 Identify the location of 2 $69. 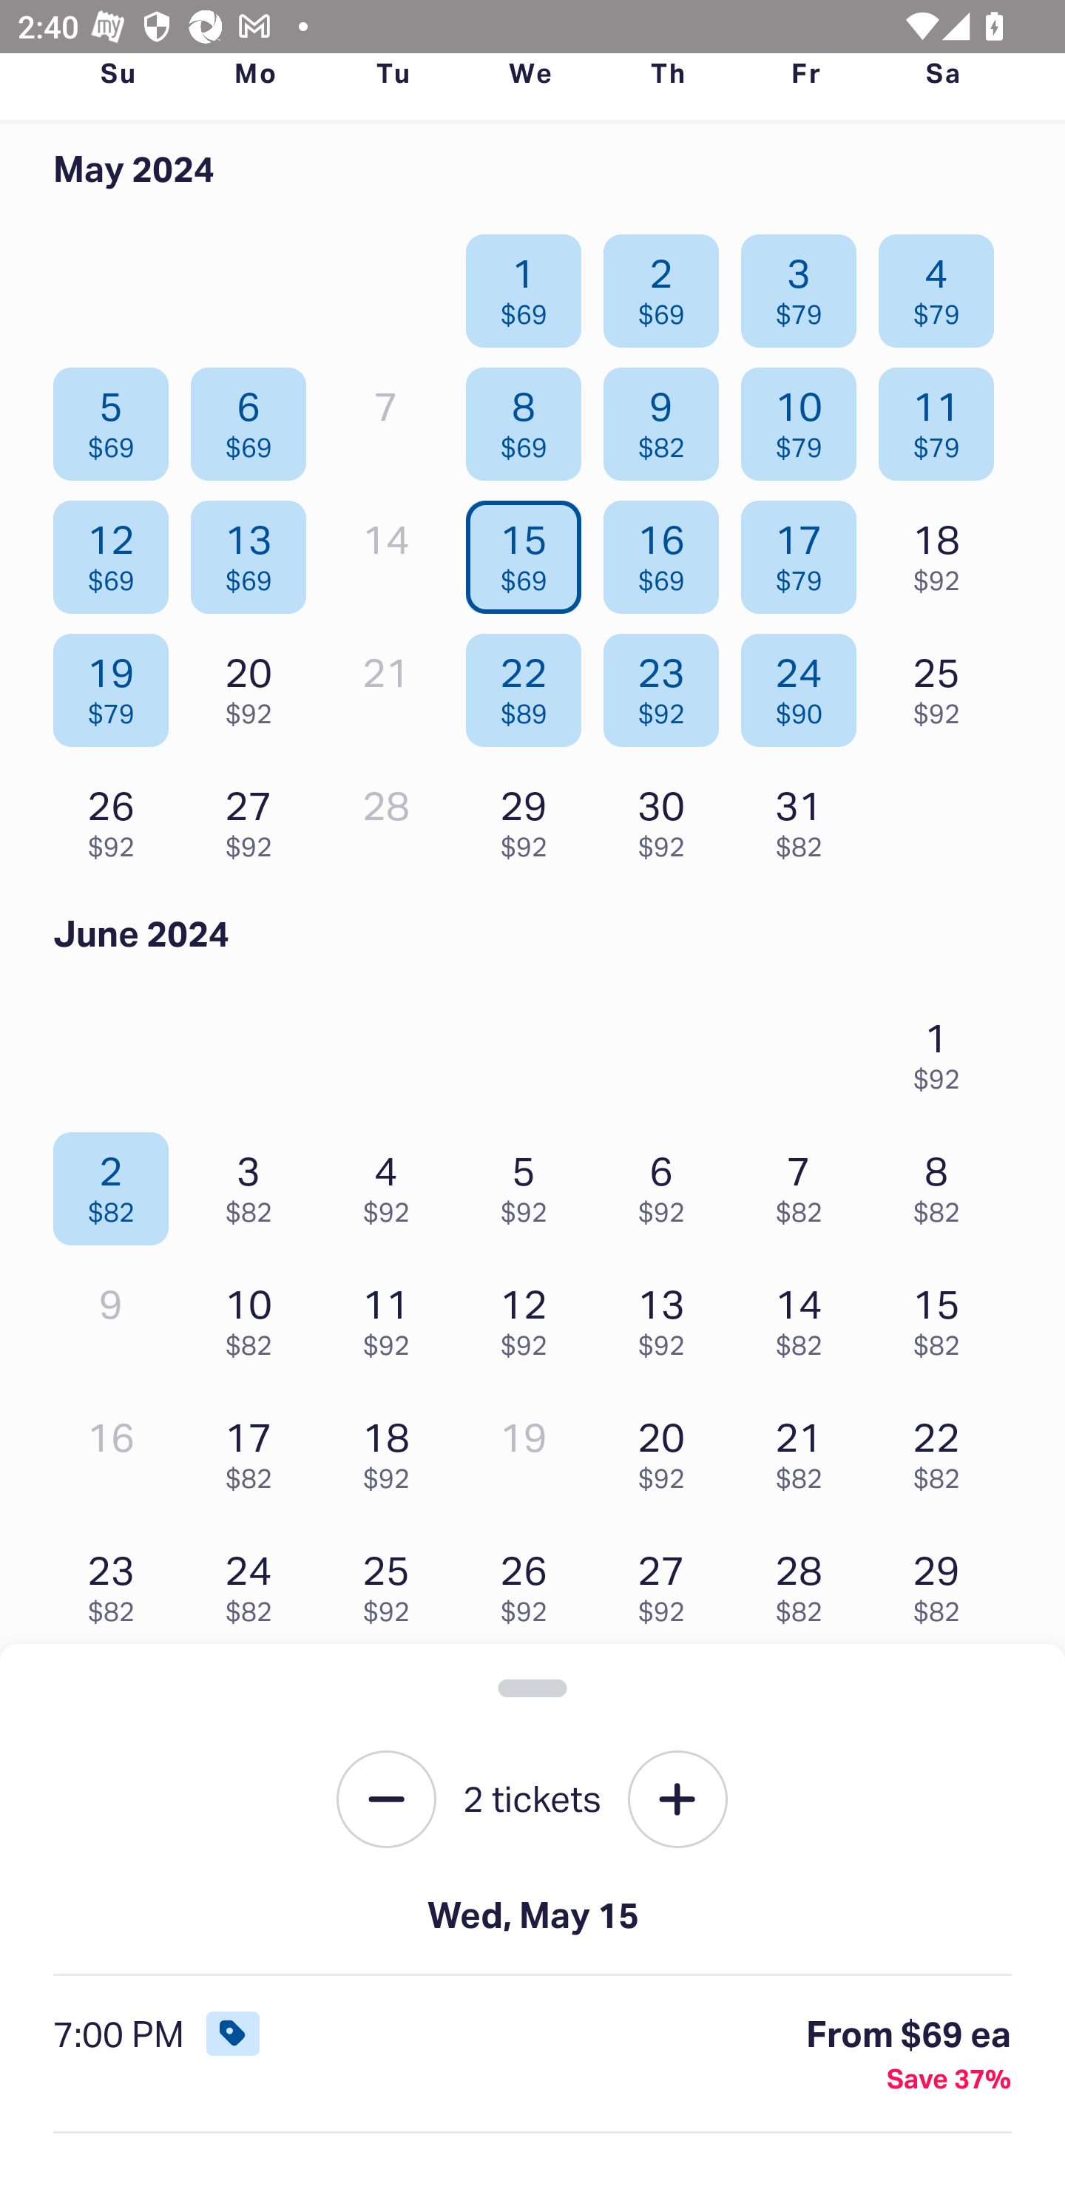
(668, 285).